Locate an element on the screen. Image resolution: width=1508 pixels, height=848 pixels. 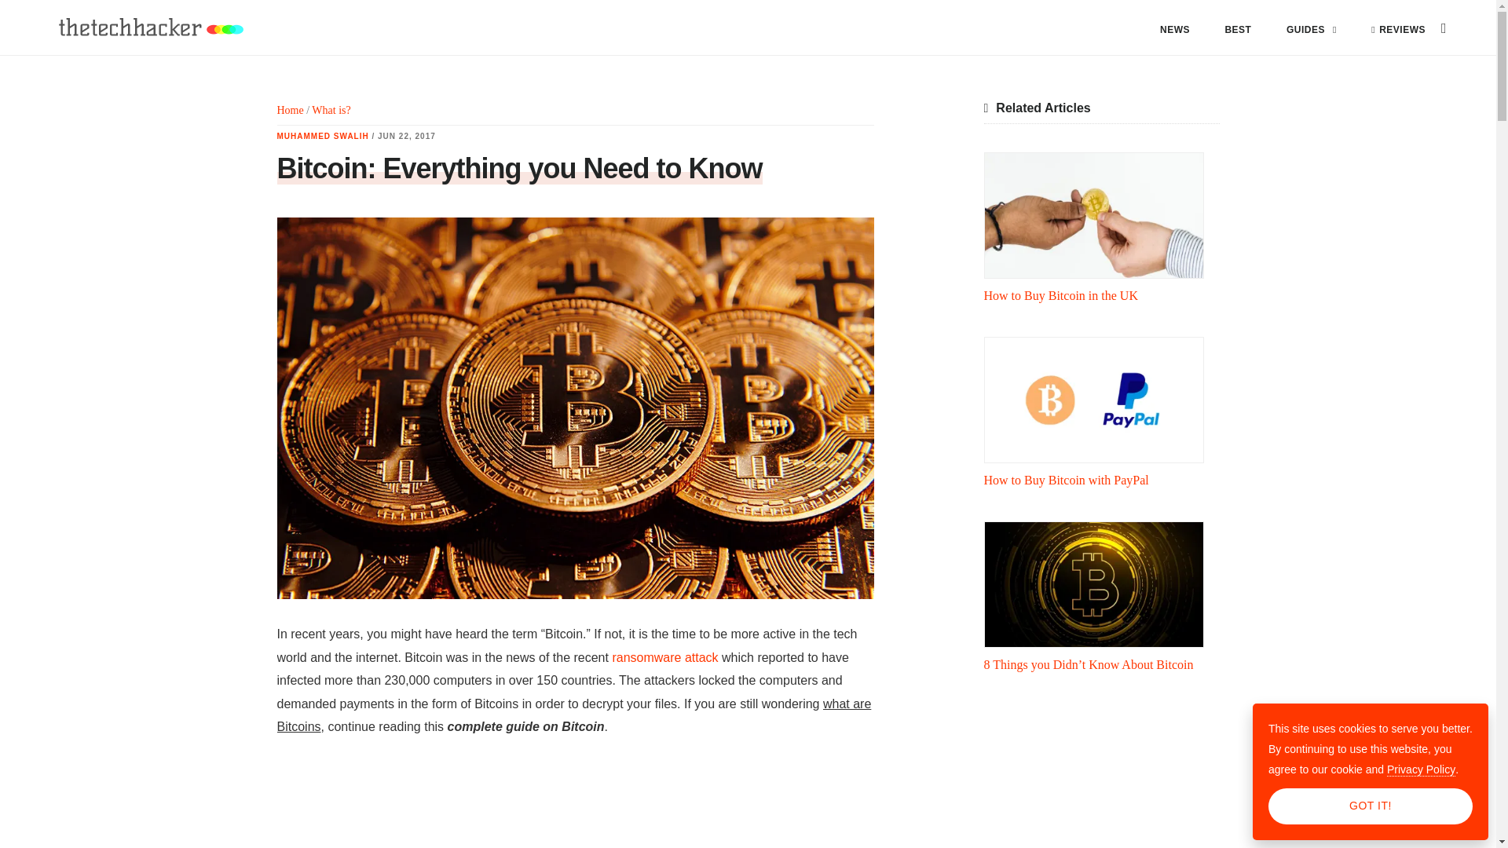
GUIDES is located at coordinates (1312, 30).